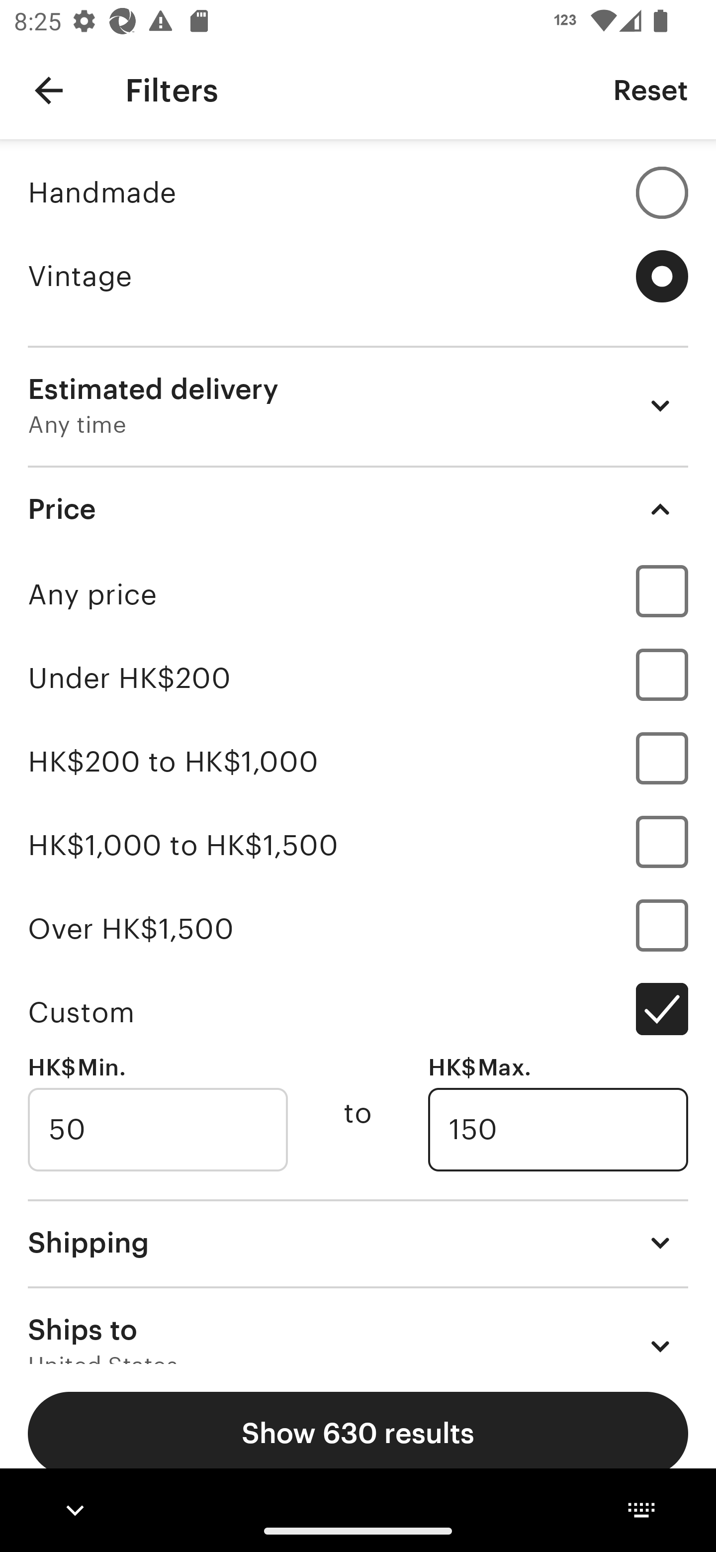 The height and width of the screenshot is (1552, 716). I want to click on HK$1,000 to HK$1,500, so click(358, 845).